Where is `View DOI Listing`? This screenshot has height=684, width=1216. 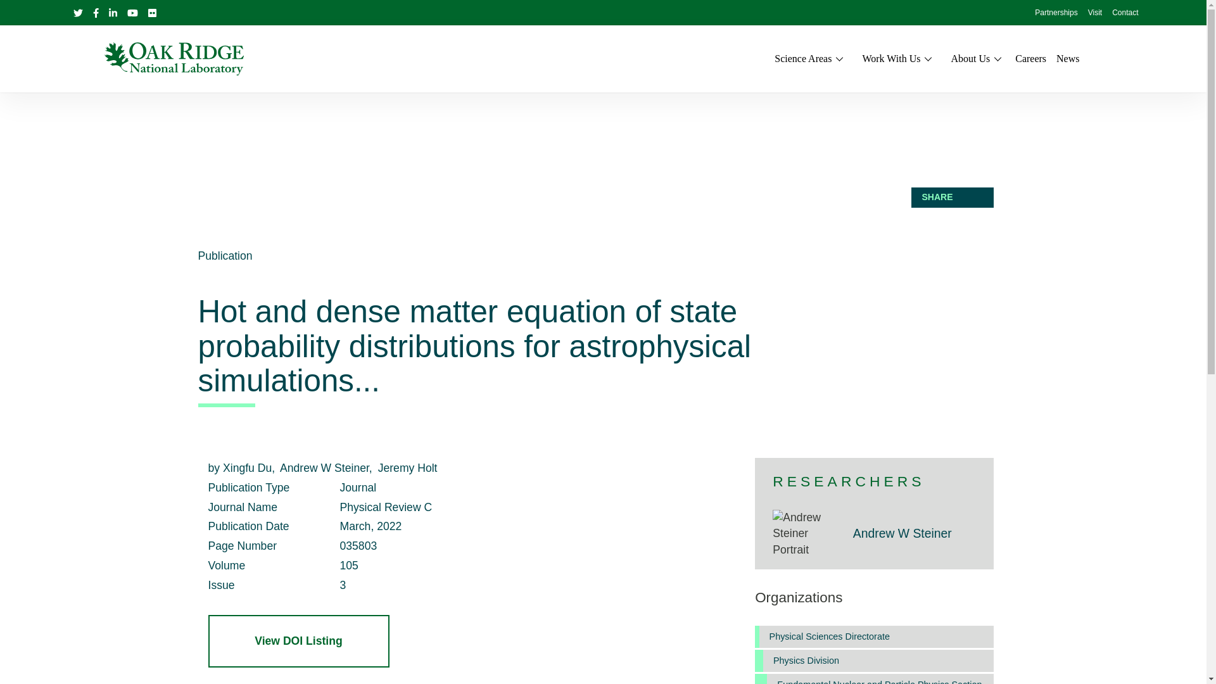
View DOI Listing is located at coordinates (298, 641).